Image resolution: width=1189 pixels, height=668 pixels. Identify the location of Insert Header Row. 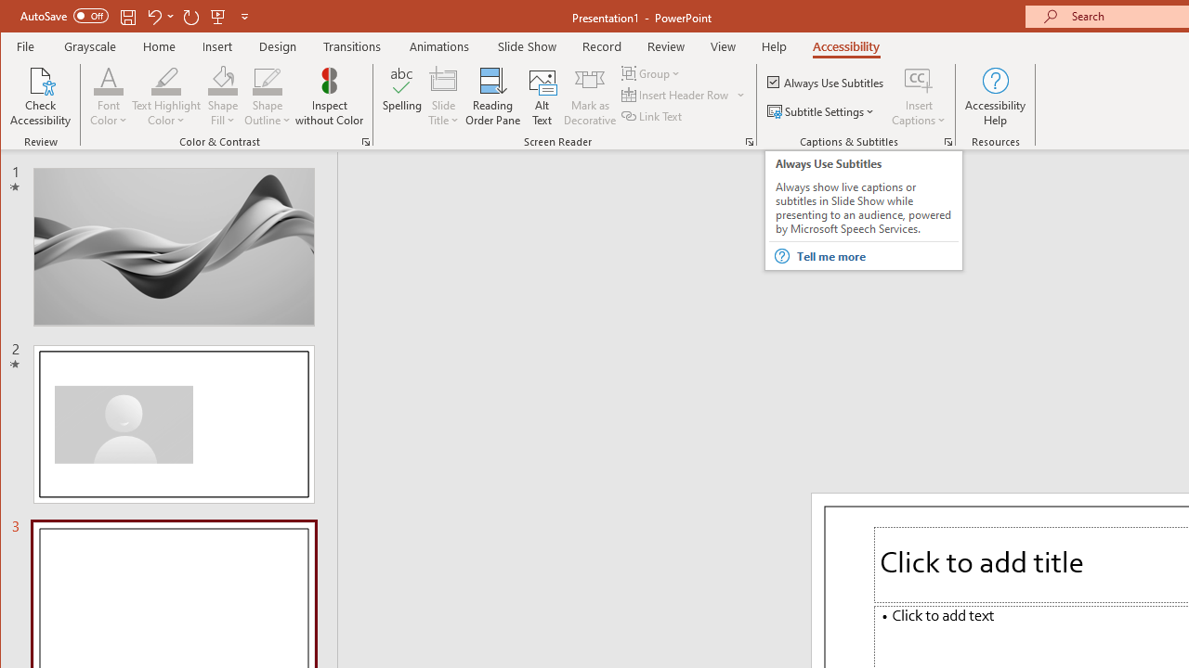
(676, 95).